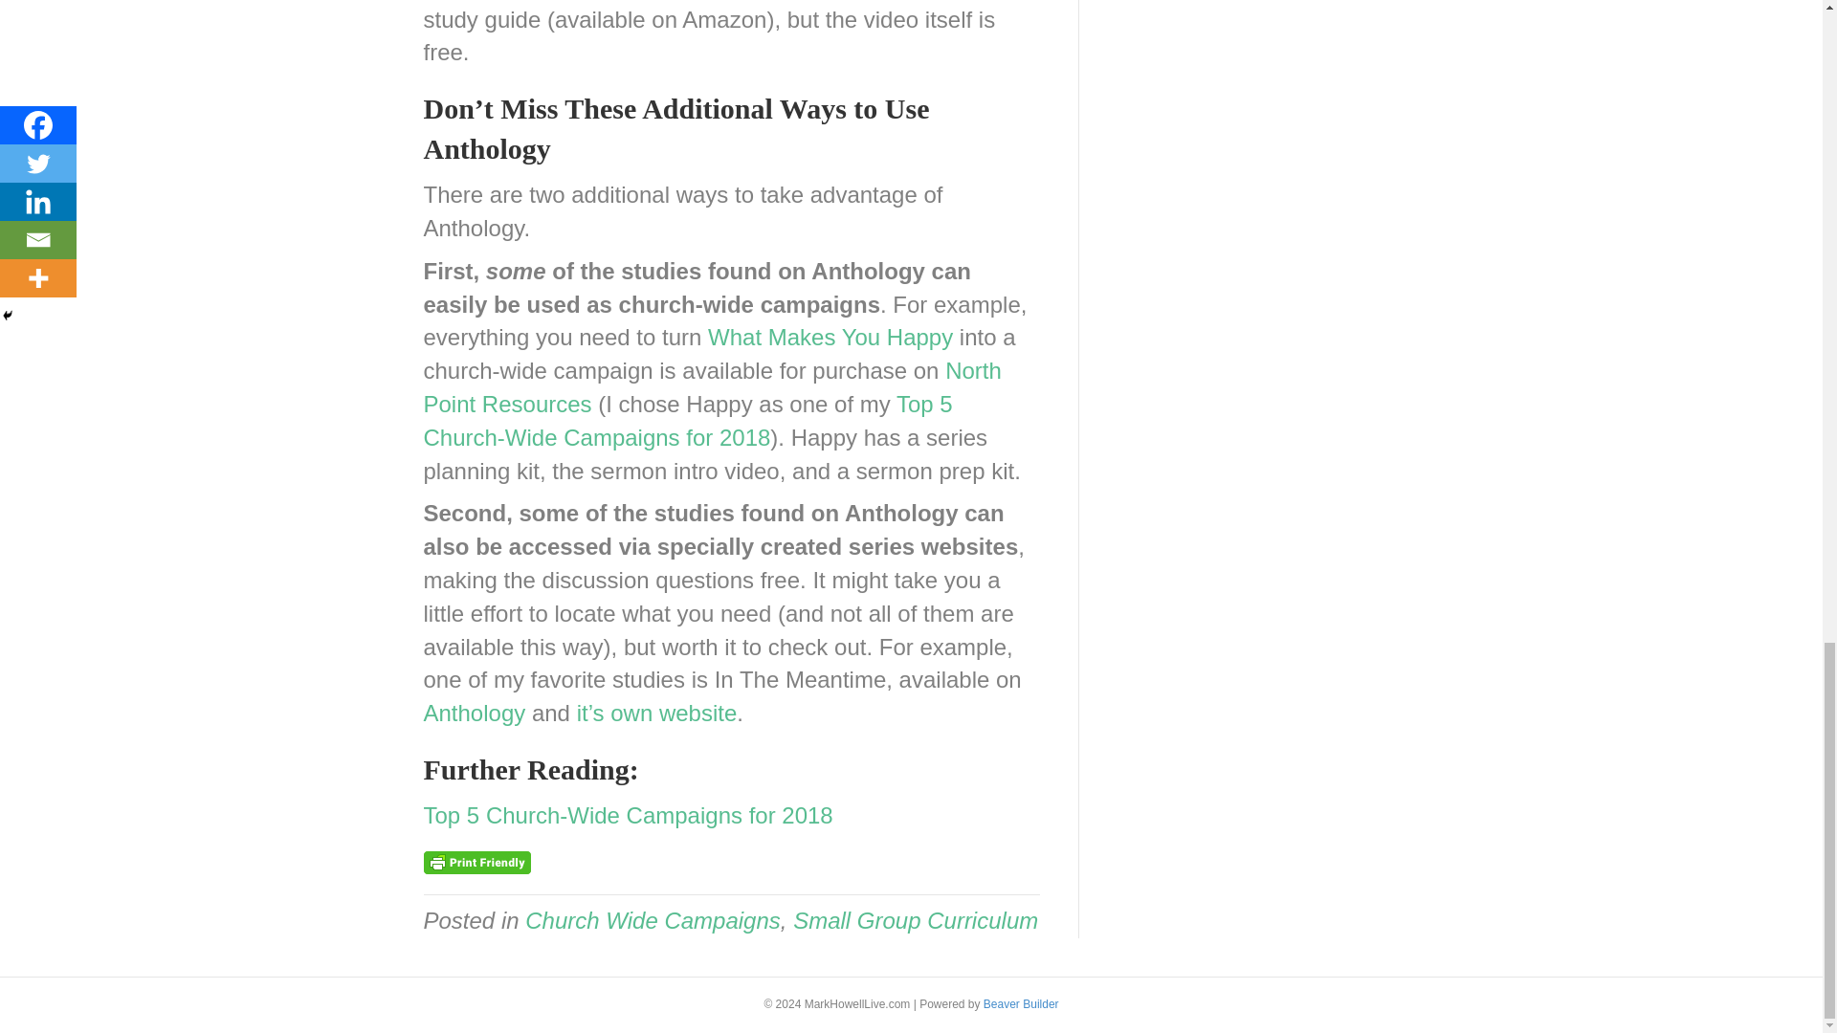  What do you see at coordinates (474, 714) in the screenshot?
I see `Anthology` at bounding box center [474, 714].